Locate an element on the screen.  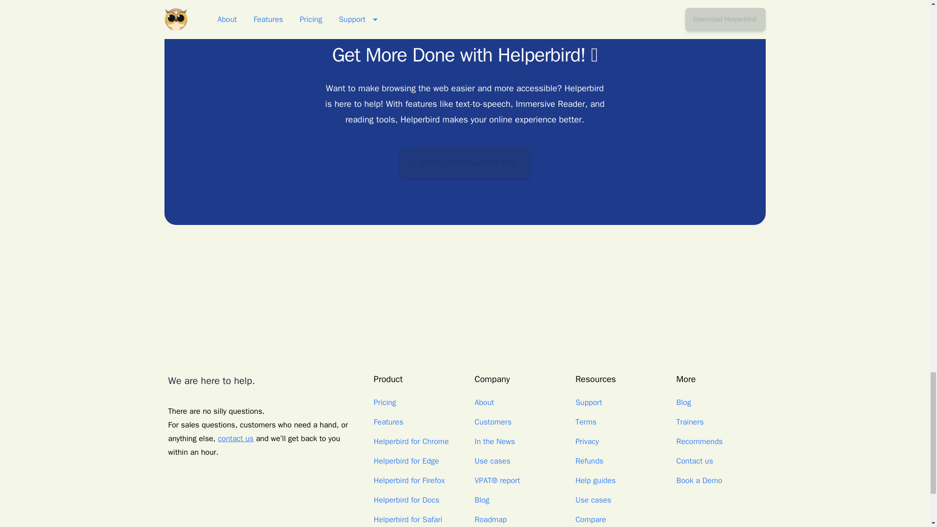
Learn more about Helperbird's Firefox extension is located at coordinates (409, 480).